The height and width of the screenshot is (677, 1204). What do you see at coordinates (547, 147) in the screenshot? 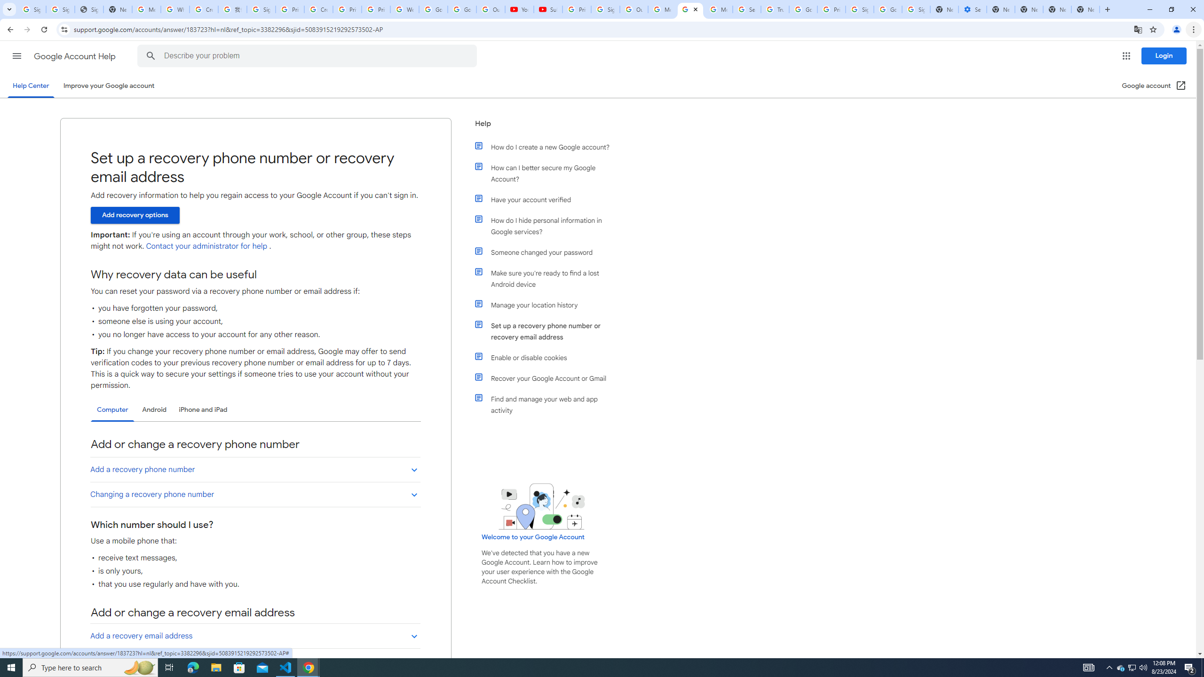
I see `How do I create a new Google account?` at bounding box center [547, 147].